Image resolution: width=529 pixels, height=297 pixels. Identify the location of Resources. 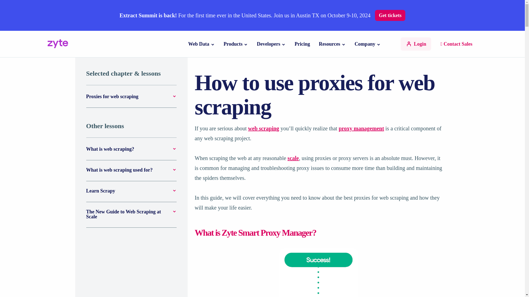
(330, 44).